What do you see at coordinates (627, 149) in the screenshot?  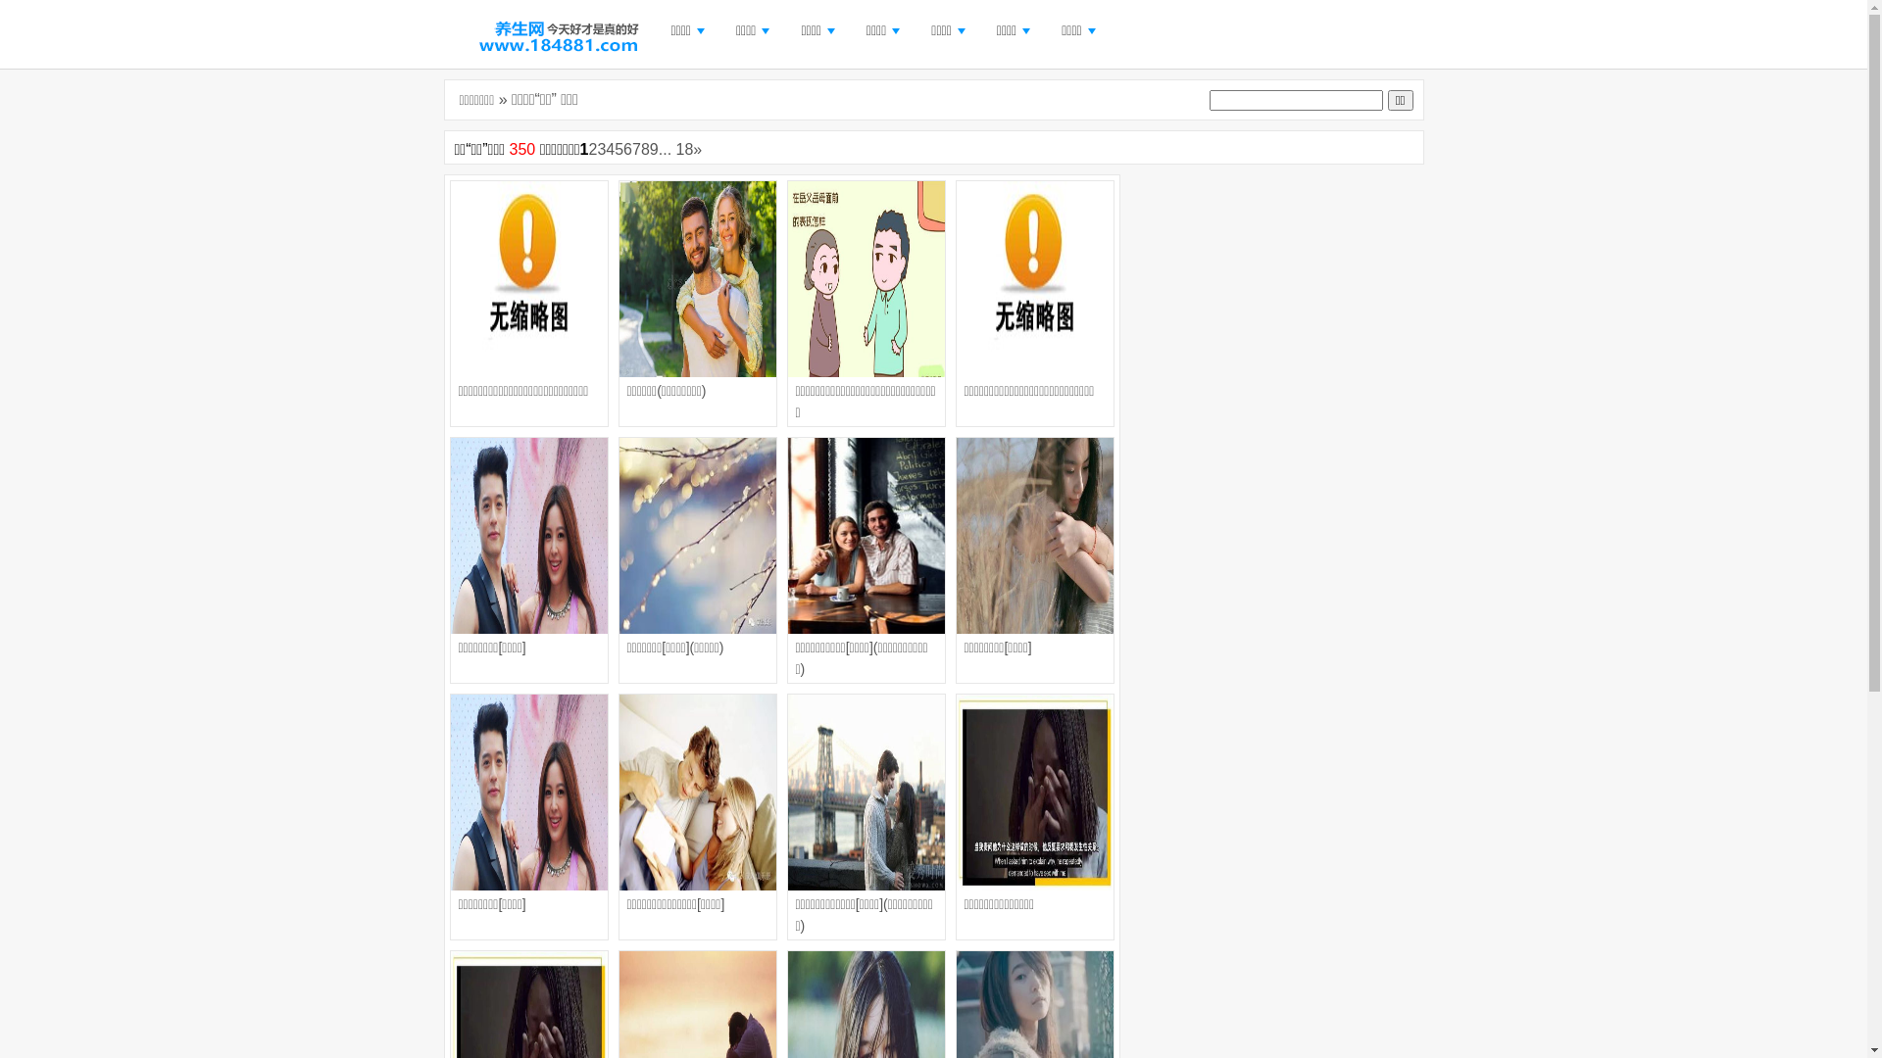 I see `6` at bounding box center [627, 149].